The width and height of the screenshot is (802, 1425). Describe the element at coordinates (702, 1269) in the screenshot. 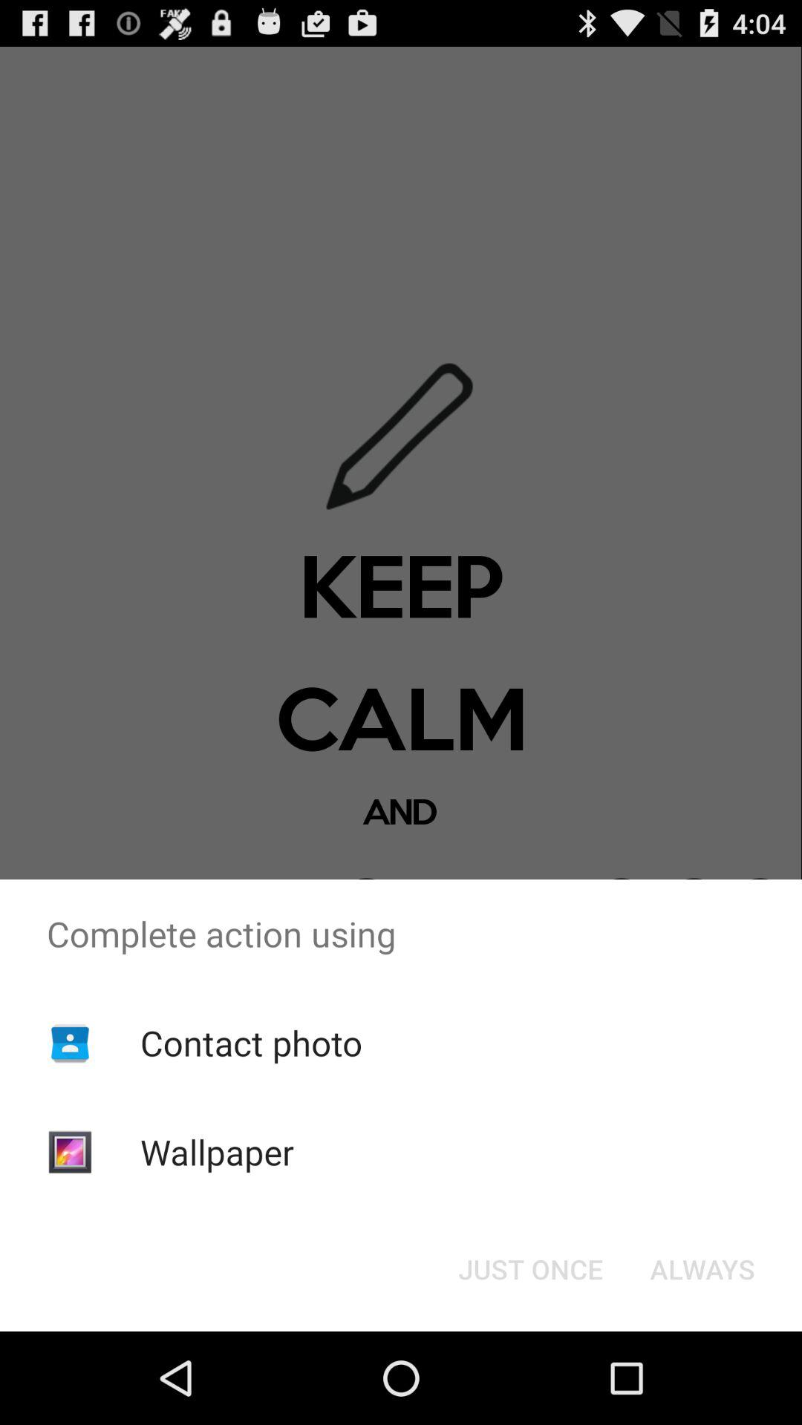

I see `turn on the icon next to just once icon` at that location.